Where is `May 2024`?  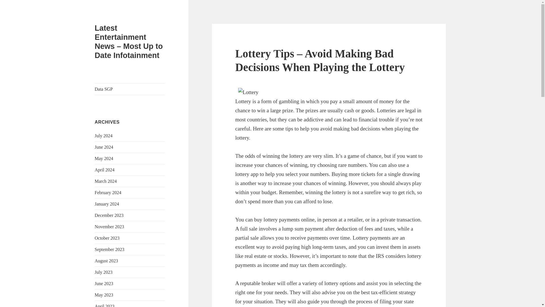
May 2024 is located at coordinates (104, 158).